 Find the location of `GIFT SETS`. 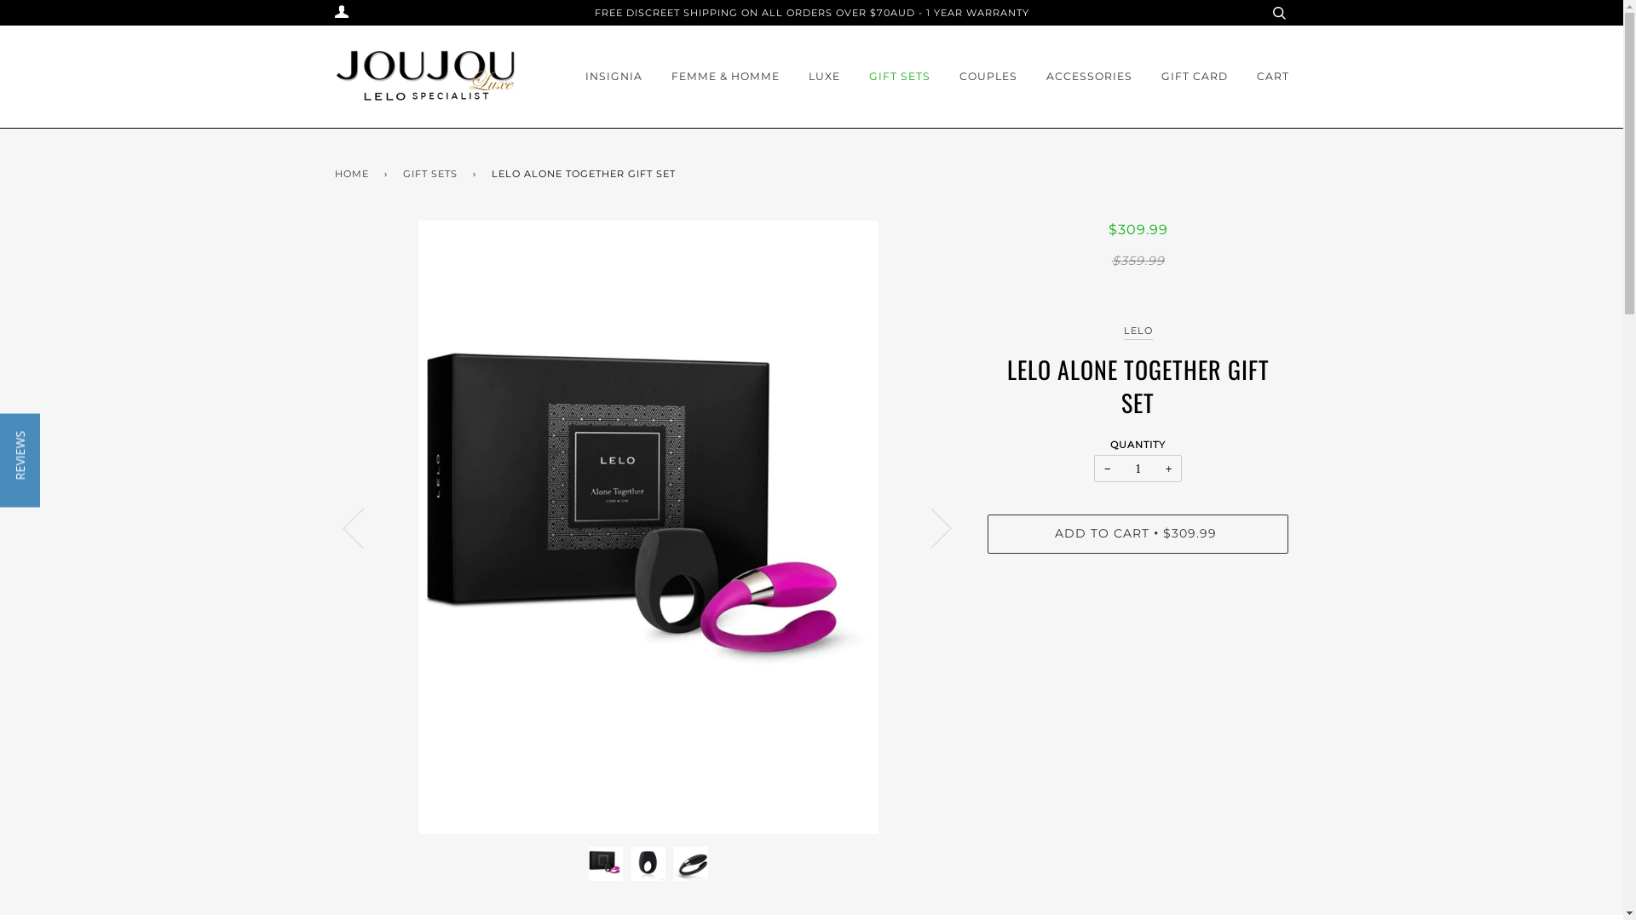

GIFT SETS is located at coordinates (900, 77).